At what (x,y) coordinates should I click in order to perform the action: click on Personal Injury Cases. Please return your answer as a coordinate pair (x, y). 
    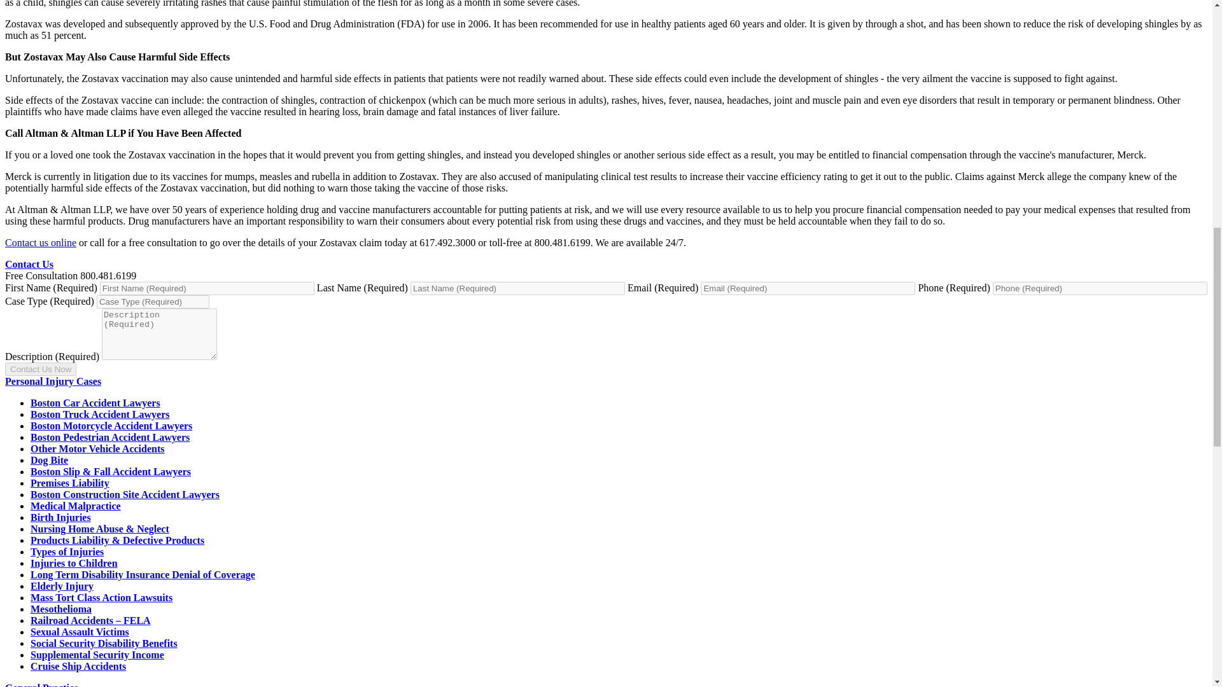
    Looking at the image, I should click on (53, 381).